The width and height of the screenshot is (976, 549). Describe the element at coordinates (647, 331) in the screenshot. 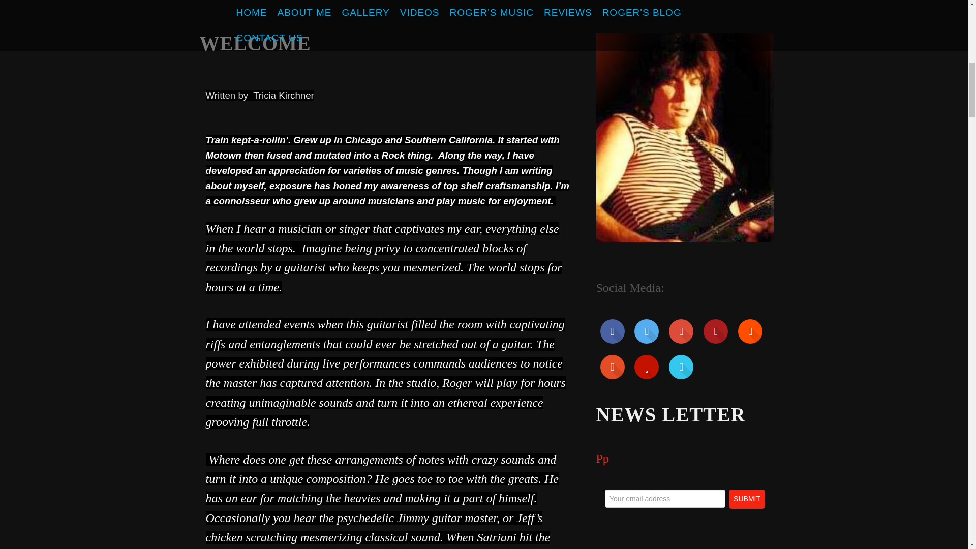

I see `Twitter` at that location.